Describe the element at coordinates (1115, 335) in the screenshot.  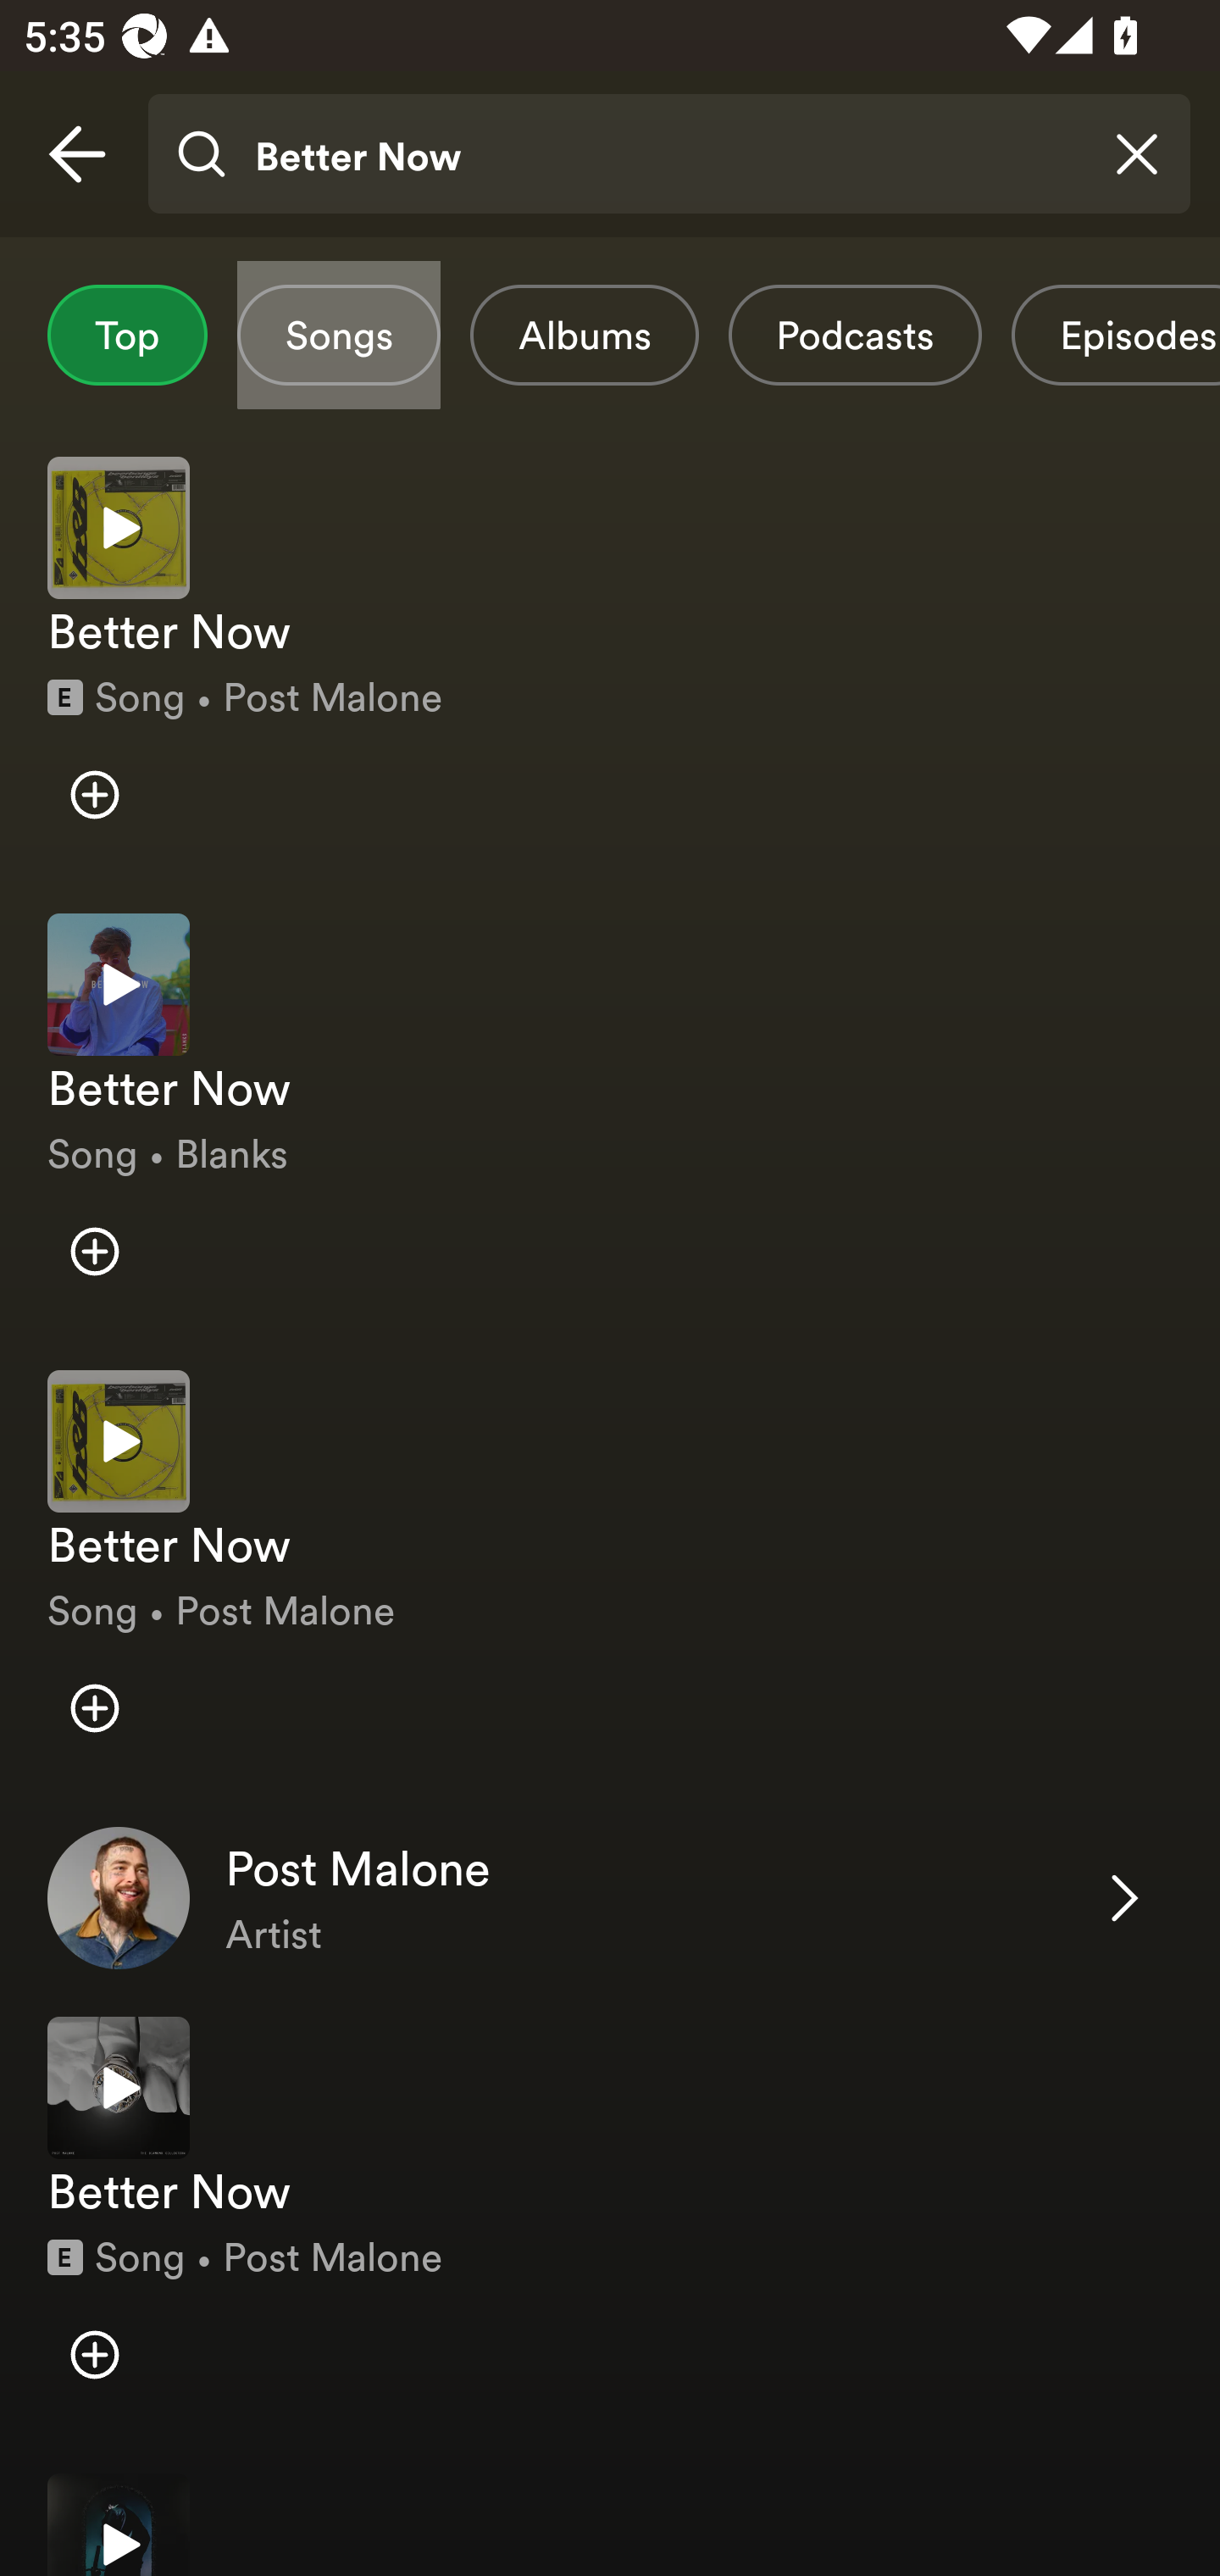
I see `Episodes` at that location.